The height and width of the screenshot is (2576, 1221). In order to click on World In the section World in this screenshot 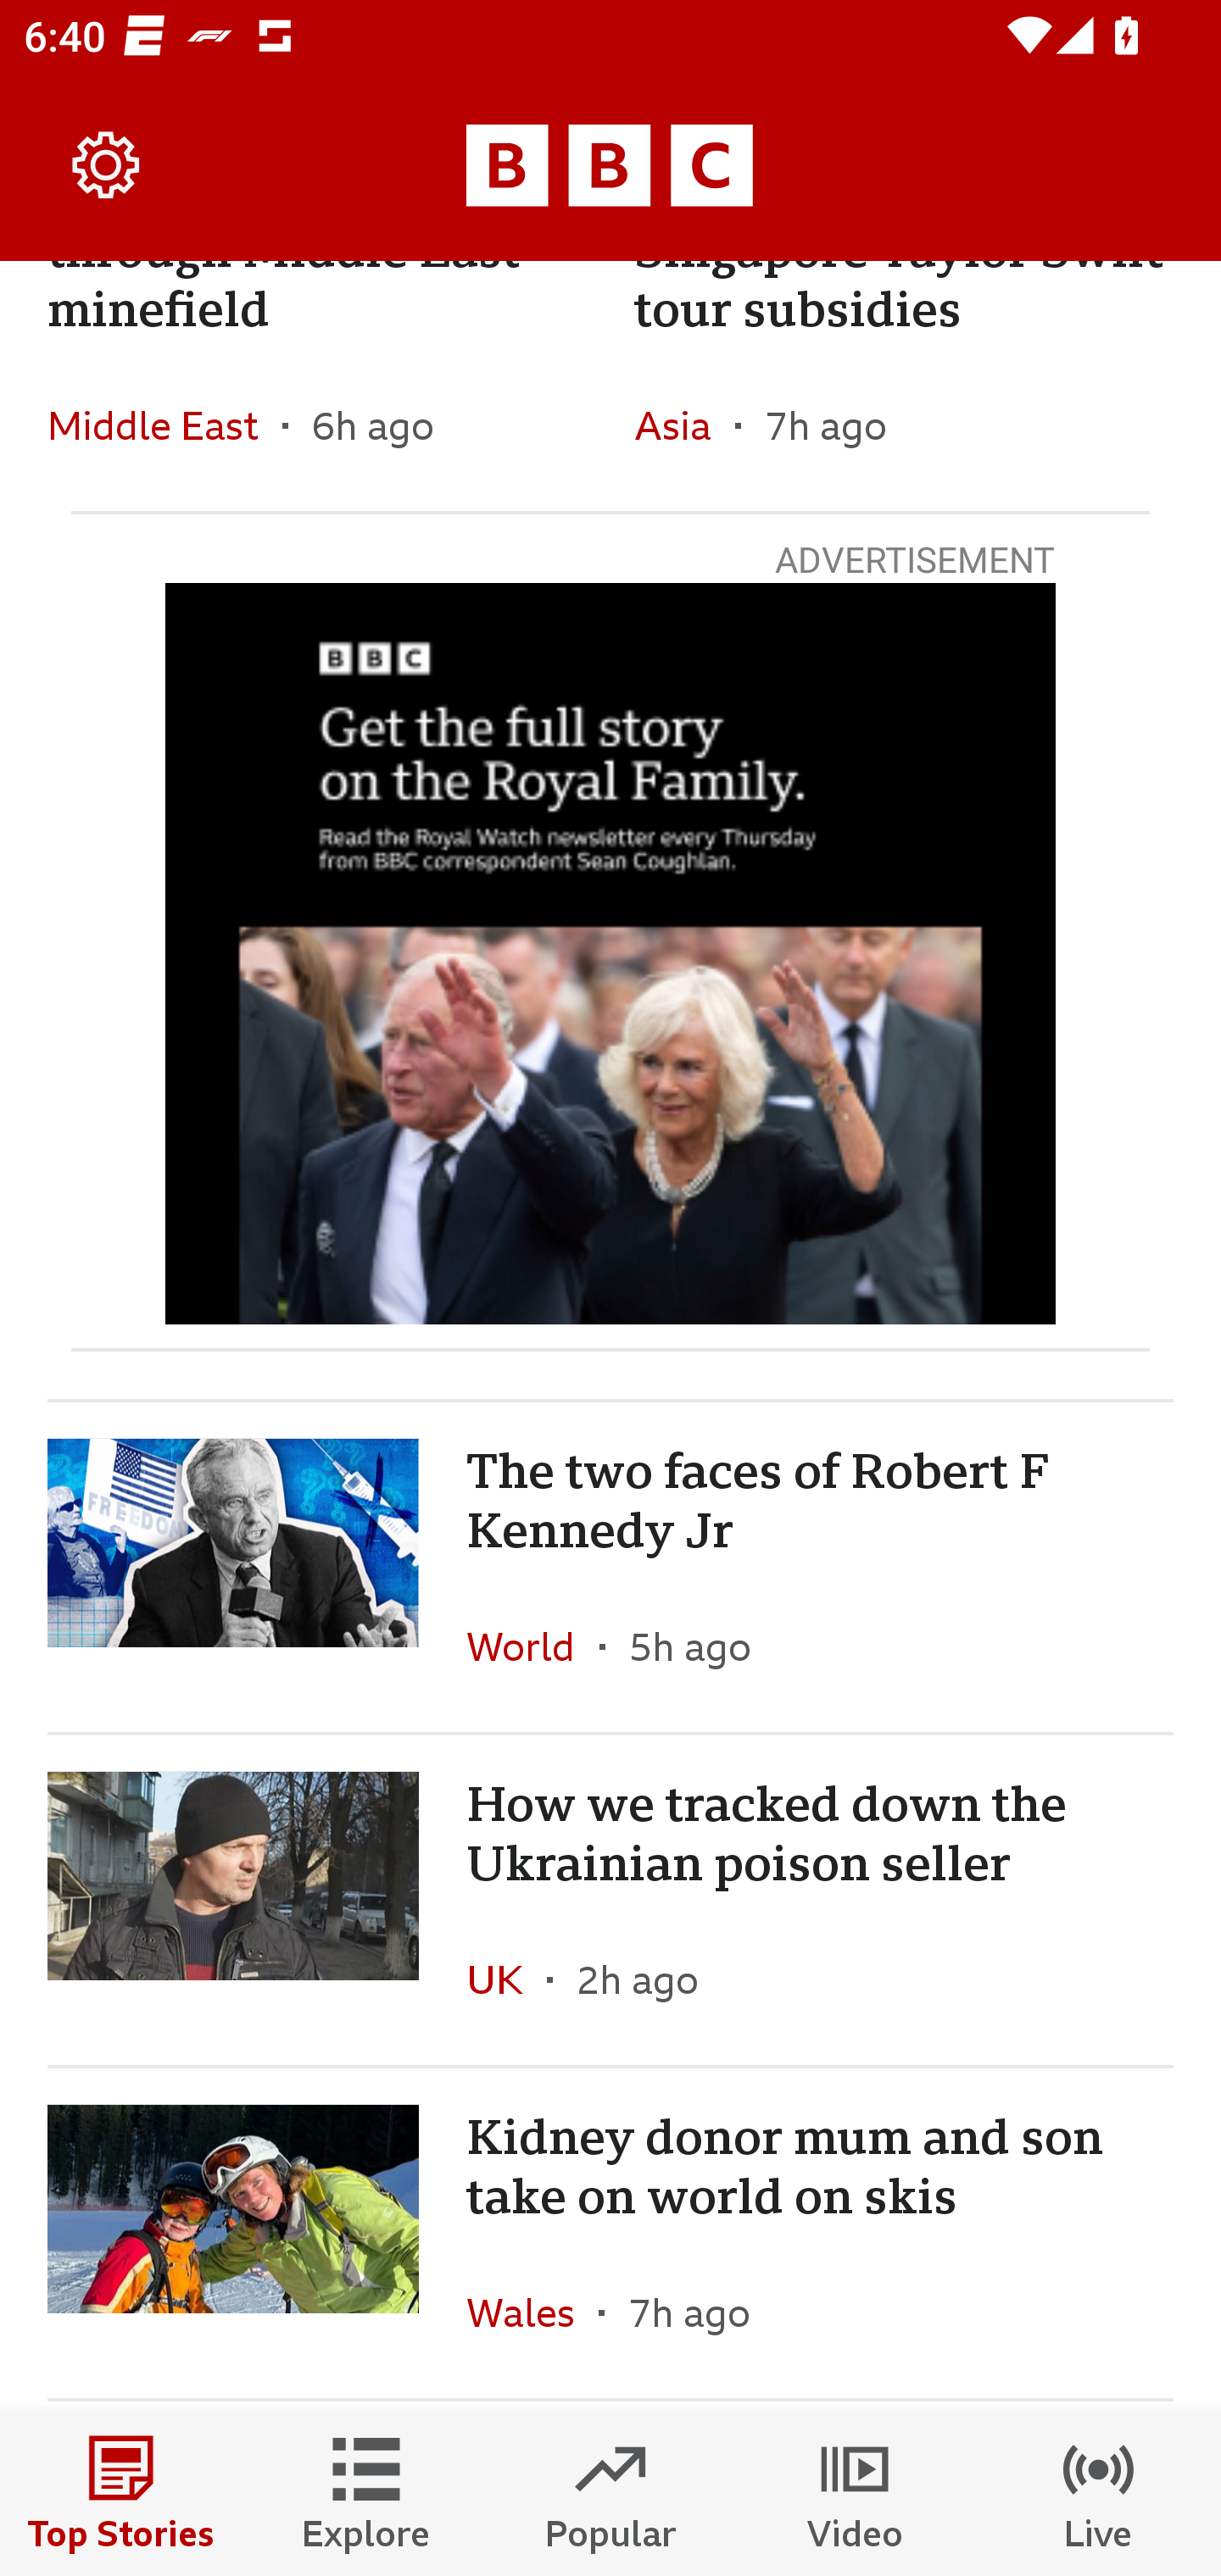, I will do `click(532, 1646)`.